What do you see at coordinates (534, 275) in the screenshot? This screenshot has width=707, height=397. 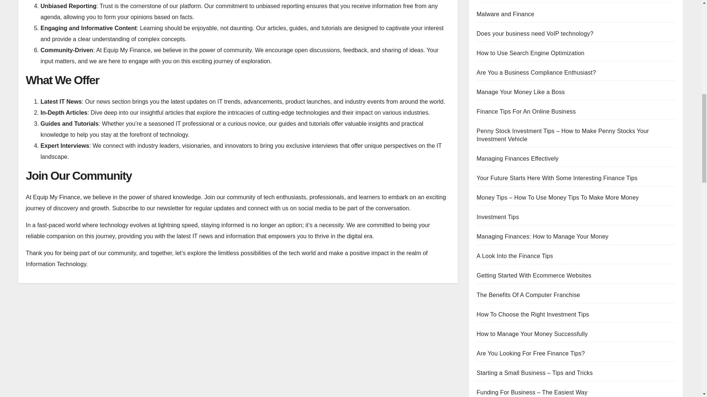 I see `Getting Started With Ecommerce Websites` at bounding box center [534, 275].